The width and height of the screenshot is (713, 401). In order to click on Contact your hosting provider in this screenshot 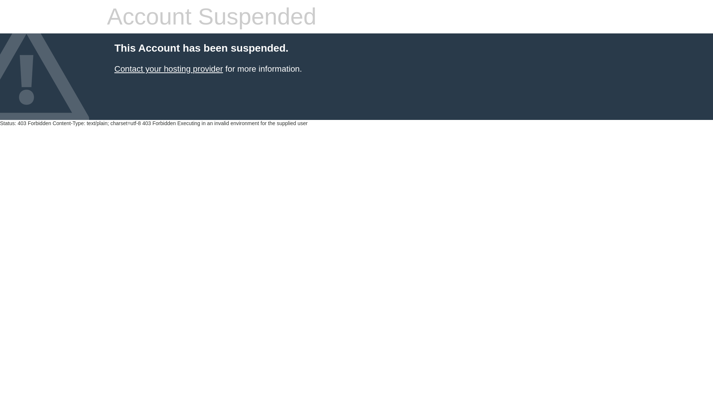, I will do `click(168, 68)`.